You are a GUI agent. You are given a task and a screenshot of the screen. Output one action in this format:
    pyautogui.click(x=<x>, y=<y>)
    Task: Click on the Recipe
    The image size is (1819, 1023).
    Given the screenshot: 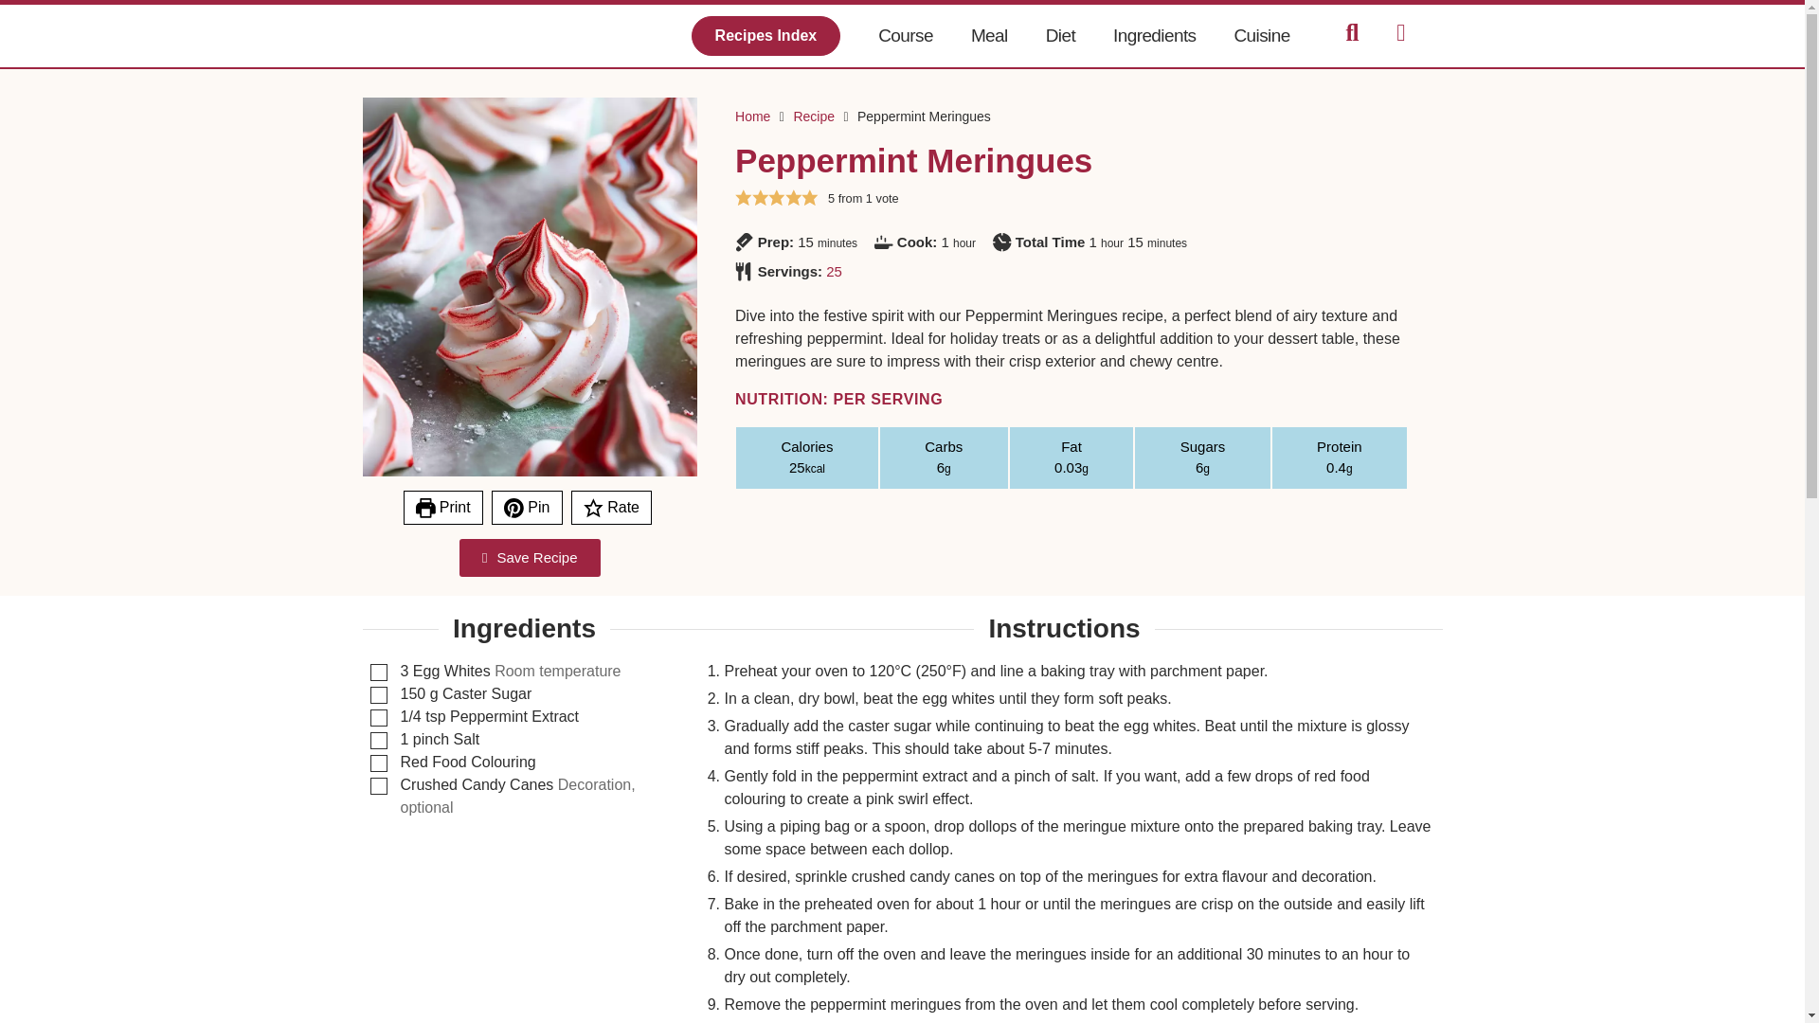 What is the action you would take?
    pyautogui.click(x=814, y=117)
    